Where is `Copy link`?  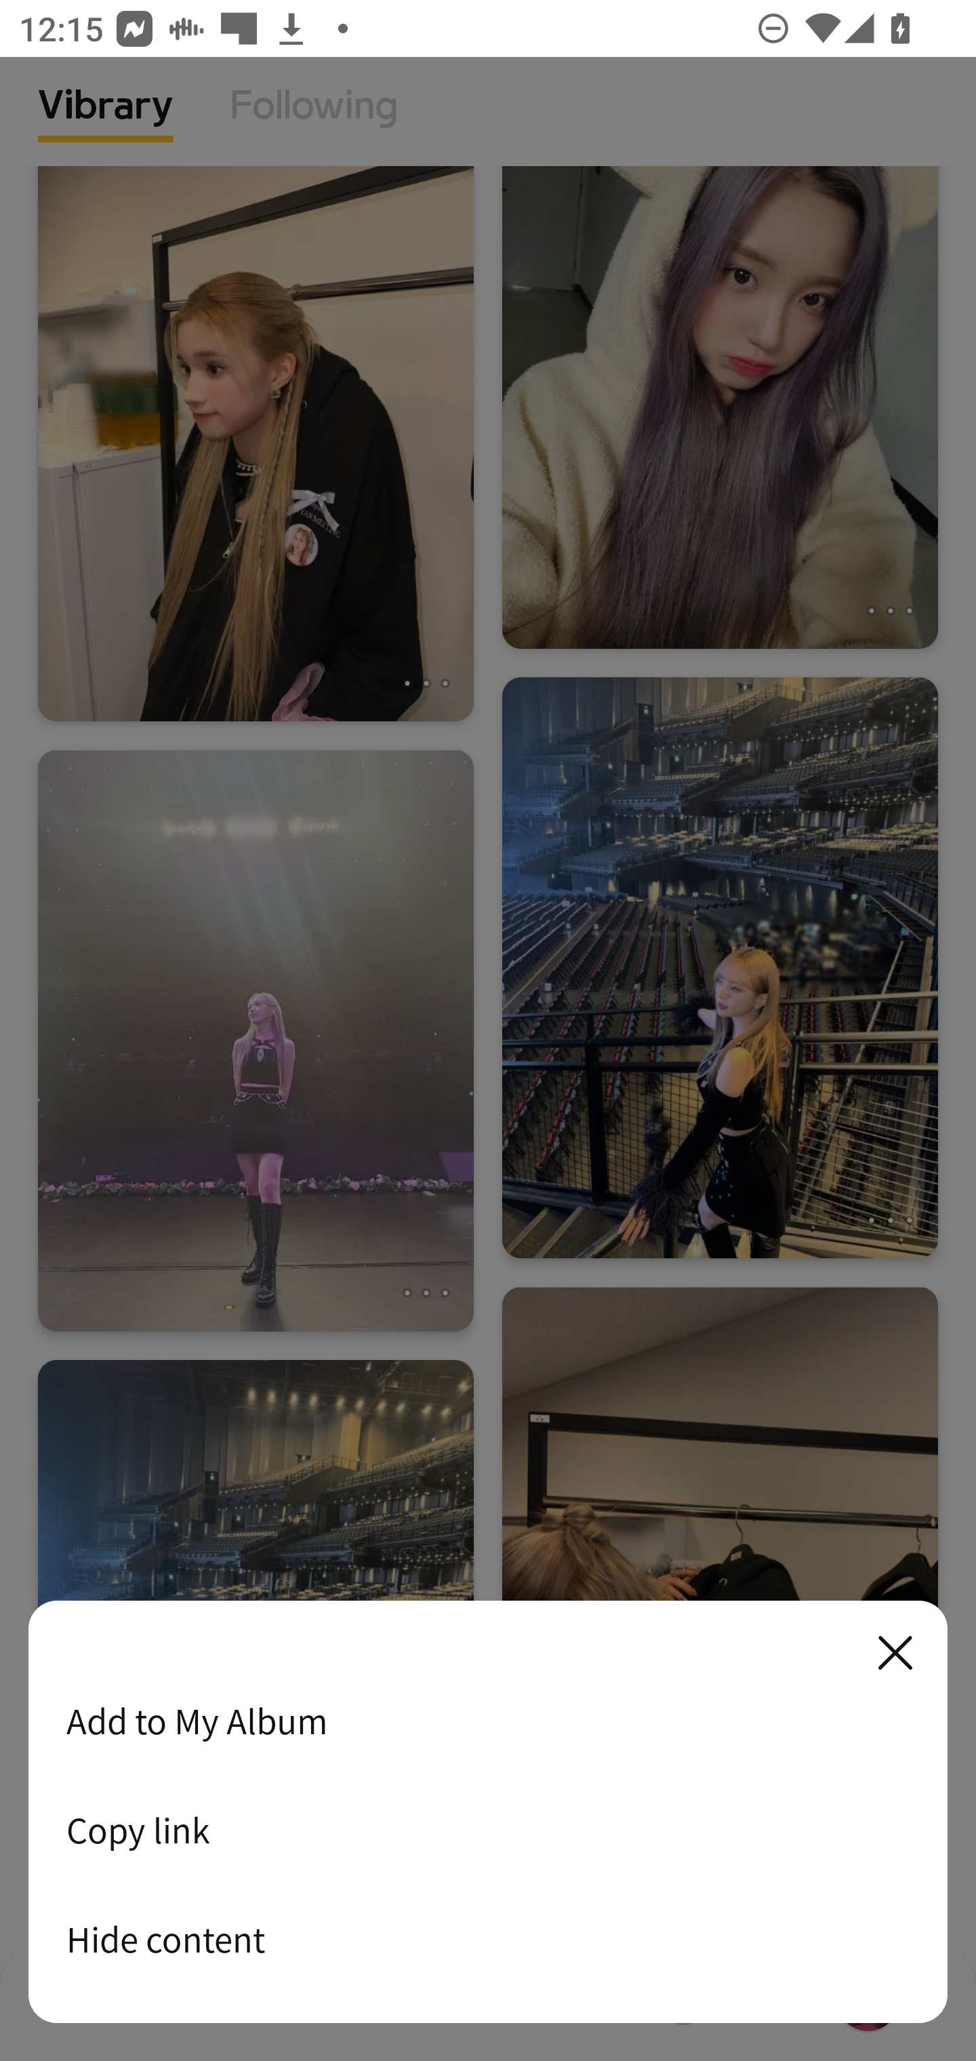 Copy link is located at coordinates (488, 1830).